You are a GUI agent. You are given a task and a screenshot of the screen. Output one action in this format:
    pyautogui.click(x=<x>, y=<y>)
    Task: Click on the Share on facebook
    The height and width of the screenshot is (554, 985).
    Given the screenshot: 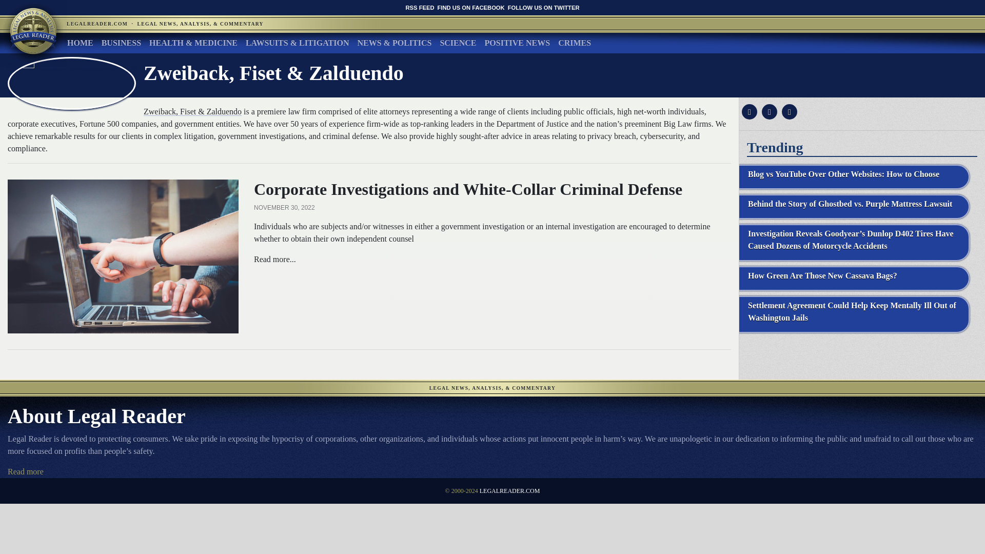 What is the action you would take?
    pyautogui.click(x=748, y=112)
    